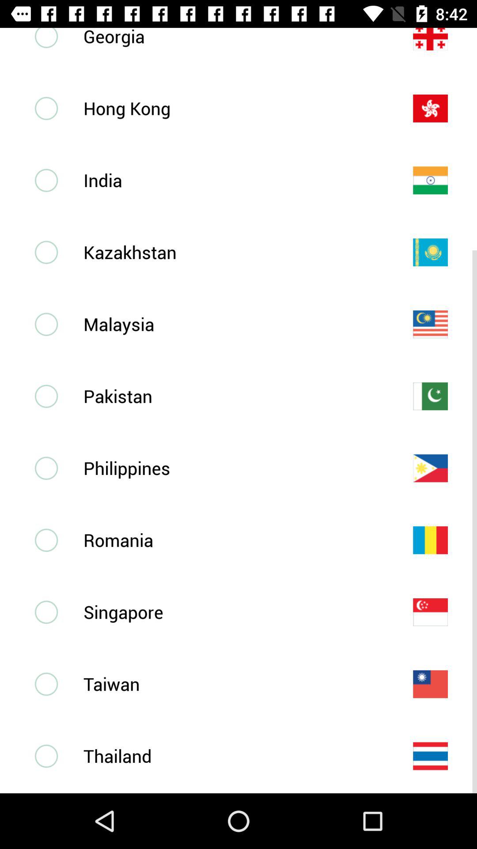 Image resolution: width=477 pixels, height=849 pixels. Describe the element at coordinates (234, 539) in the screenshot. I see `swipe until romania` at that location.